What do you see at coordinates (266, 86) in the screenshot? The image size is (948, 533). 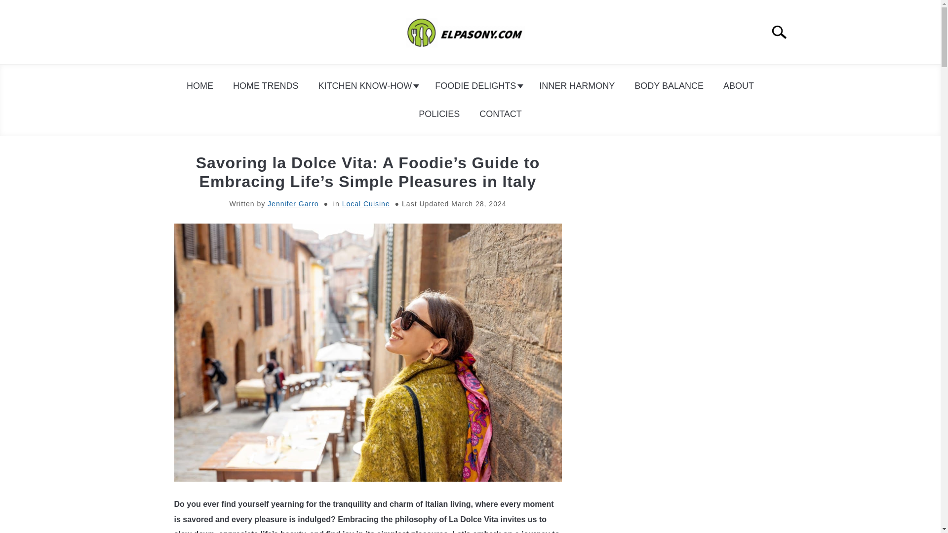 I see `HOME TRENDS` at bounding box center [266, 86].